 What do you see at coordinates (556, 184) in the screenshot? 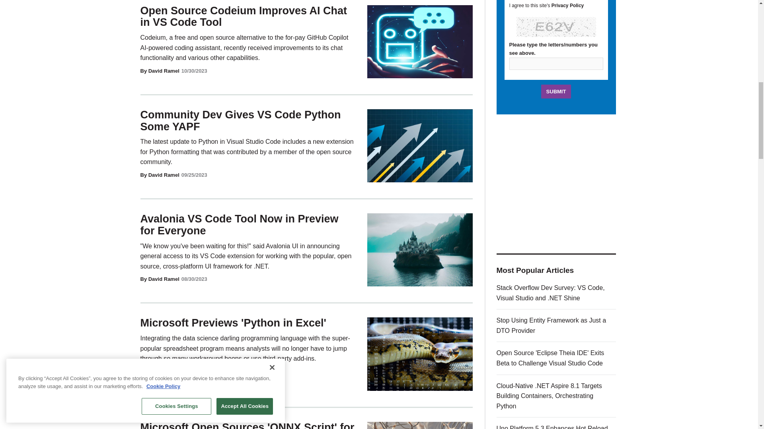
I see `3rd party ad content` at bounding box center [556, 184].